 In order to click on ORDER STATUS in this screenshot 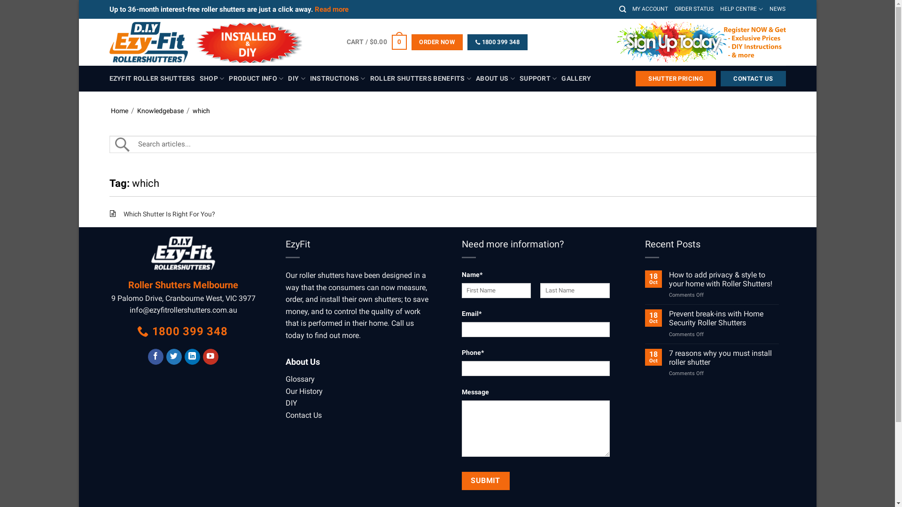, I will do `click(694, 9)`.